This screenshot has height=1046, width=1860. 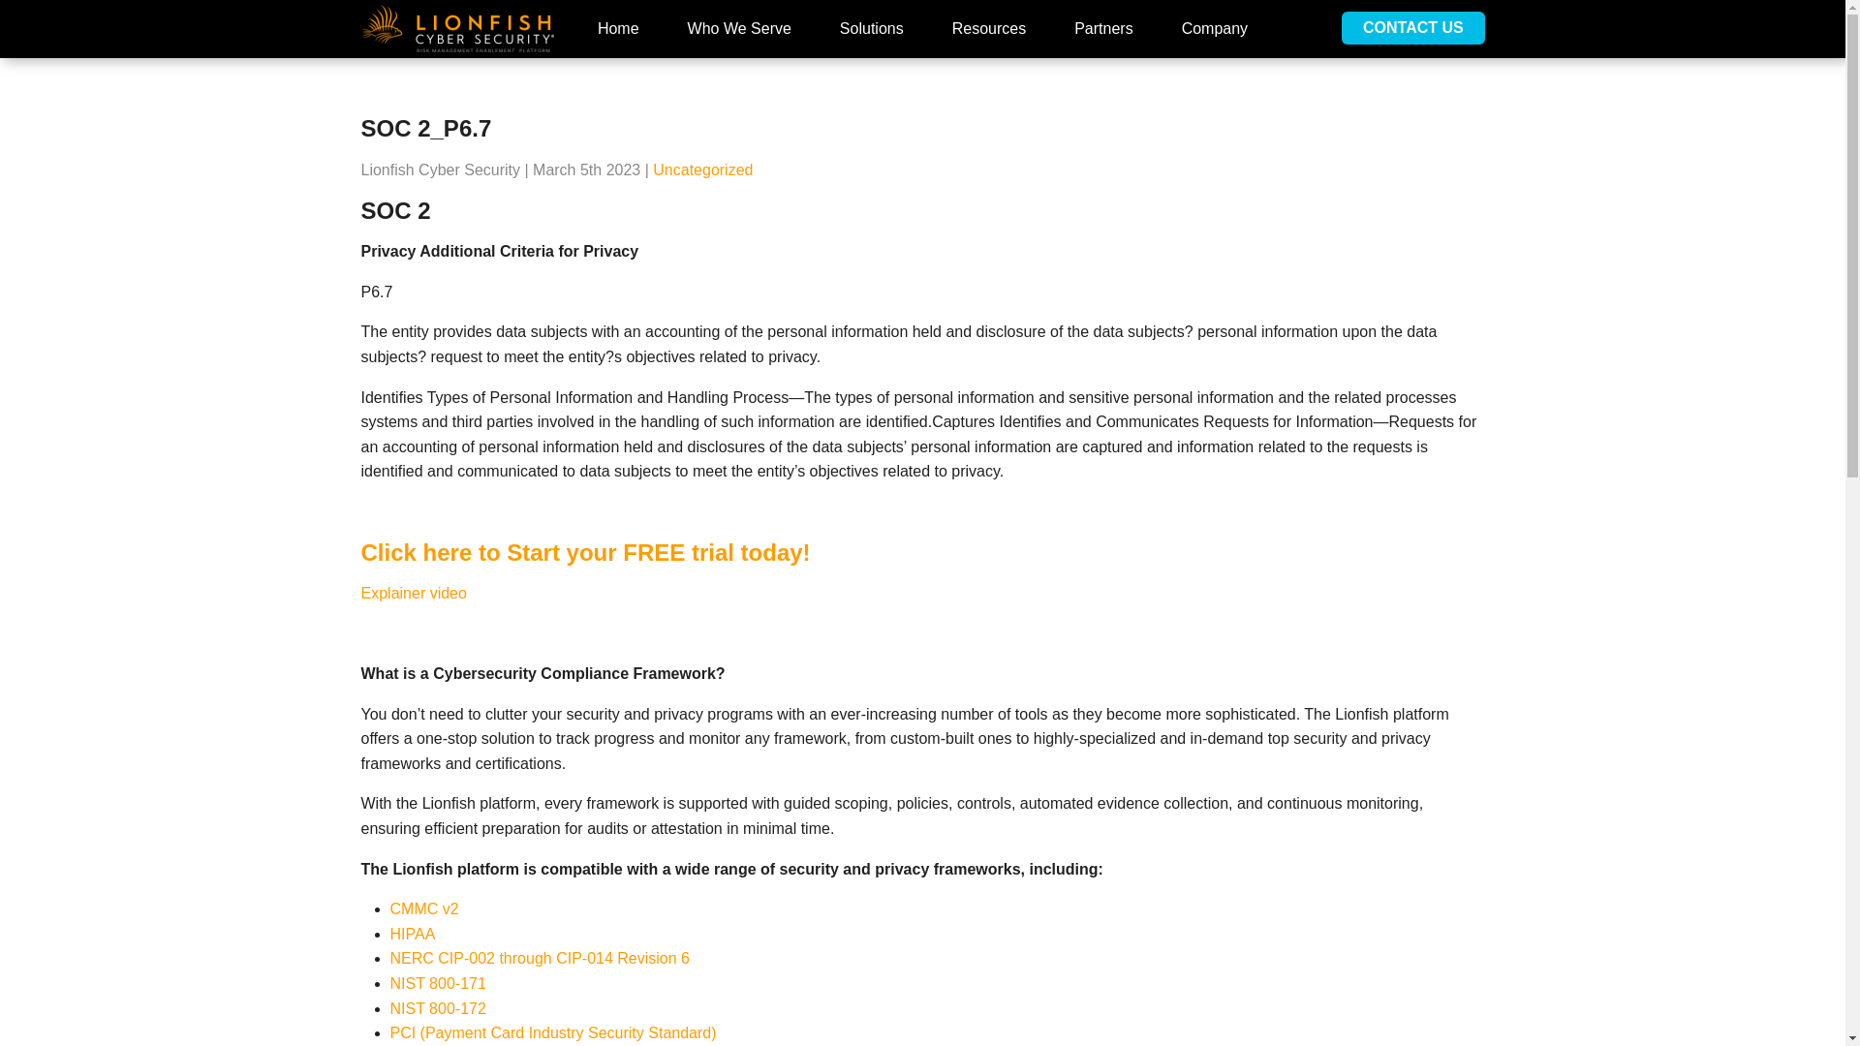 I want to click on Who We Serve, so click(x=740, y=29).